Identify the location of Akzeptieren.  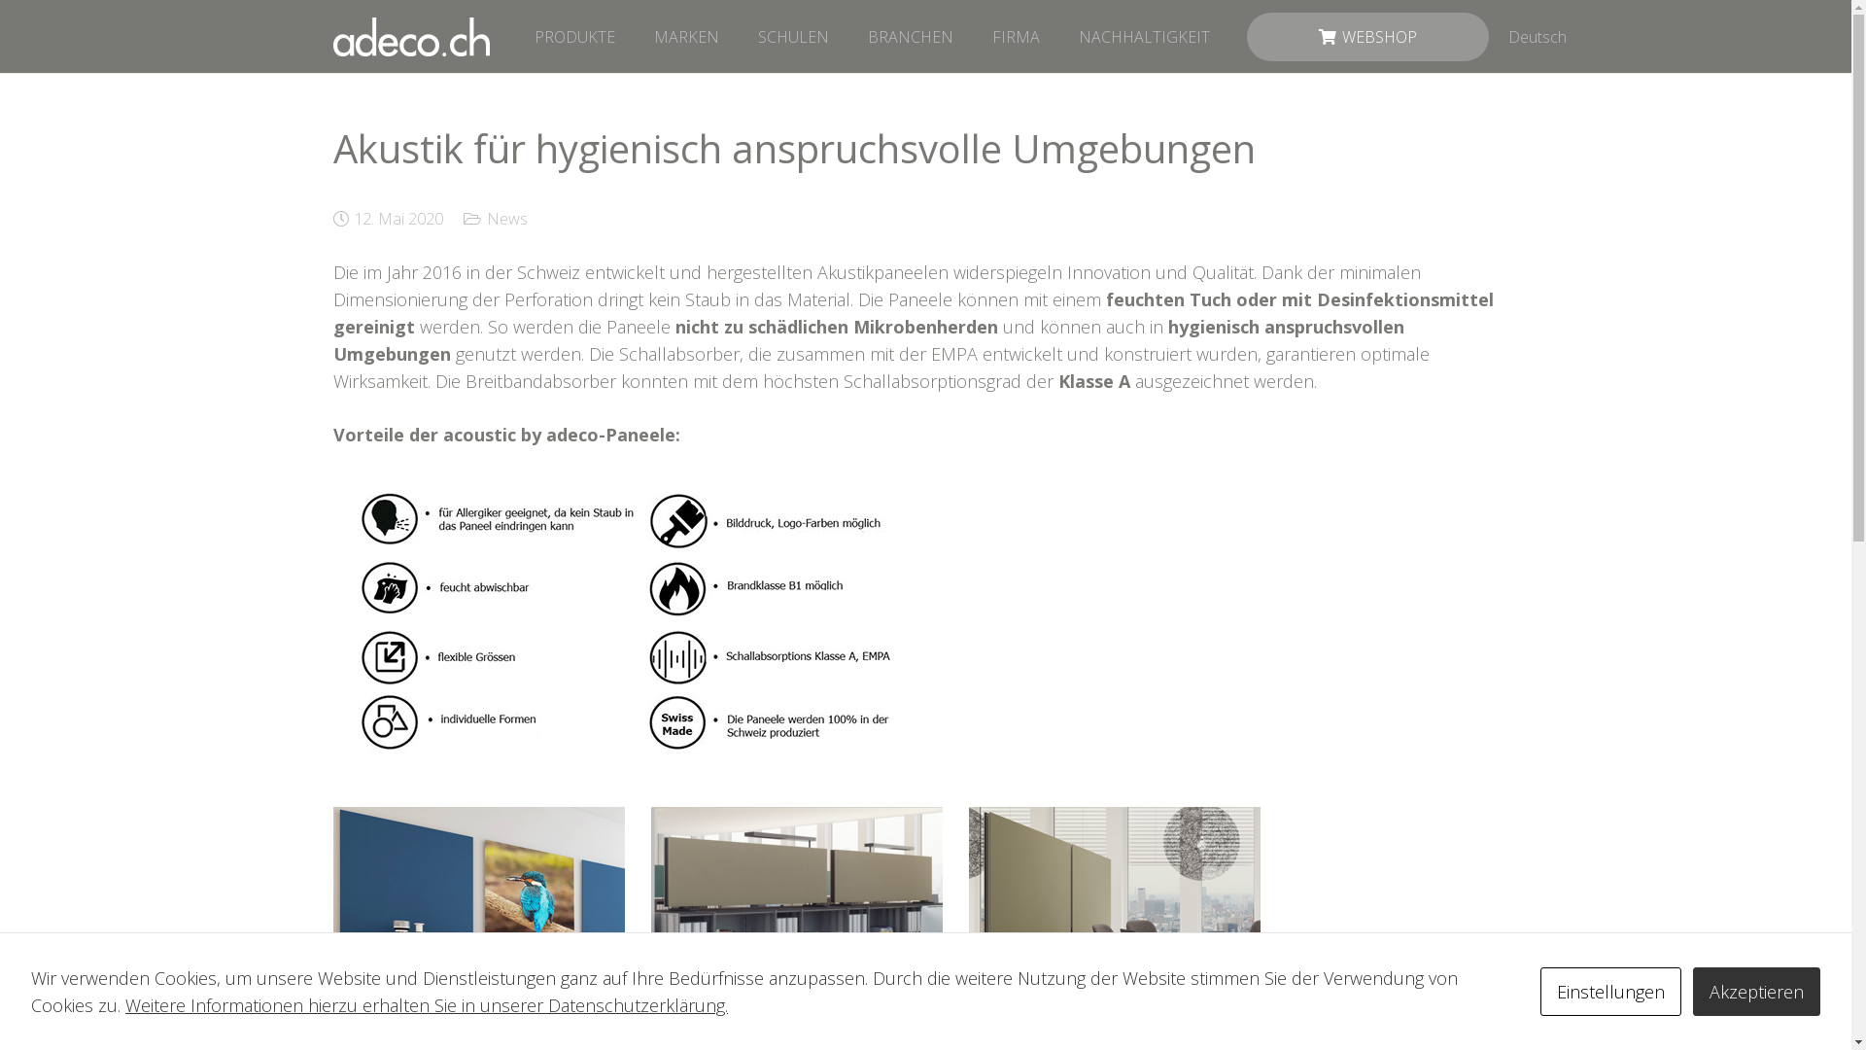
(1757, 992).